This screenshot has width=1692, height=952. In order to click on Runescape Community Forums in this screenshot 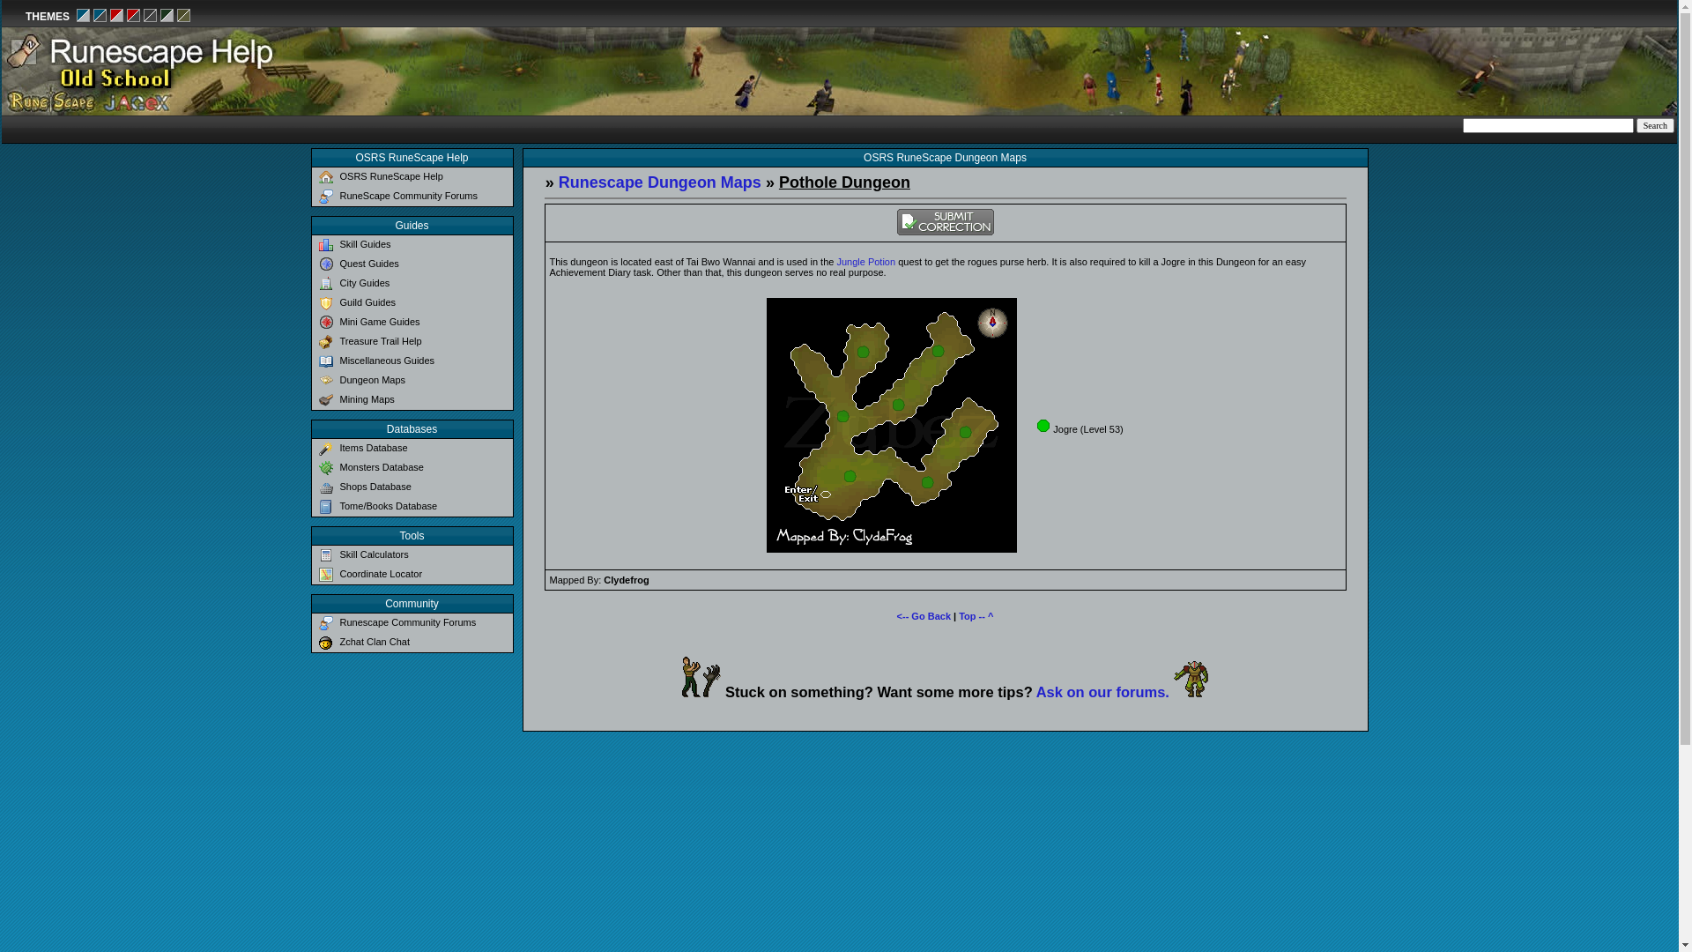, I will do `click(412, 623)`.